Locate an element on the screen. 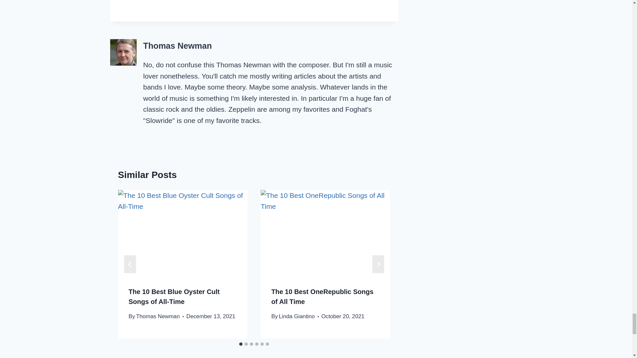 The image size is (637, 358). Thomas Newman is located at coordinates (158, 316).